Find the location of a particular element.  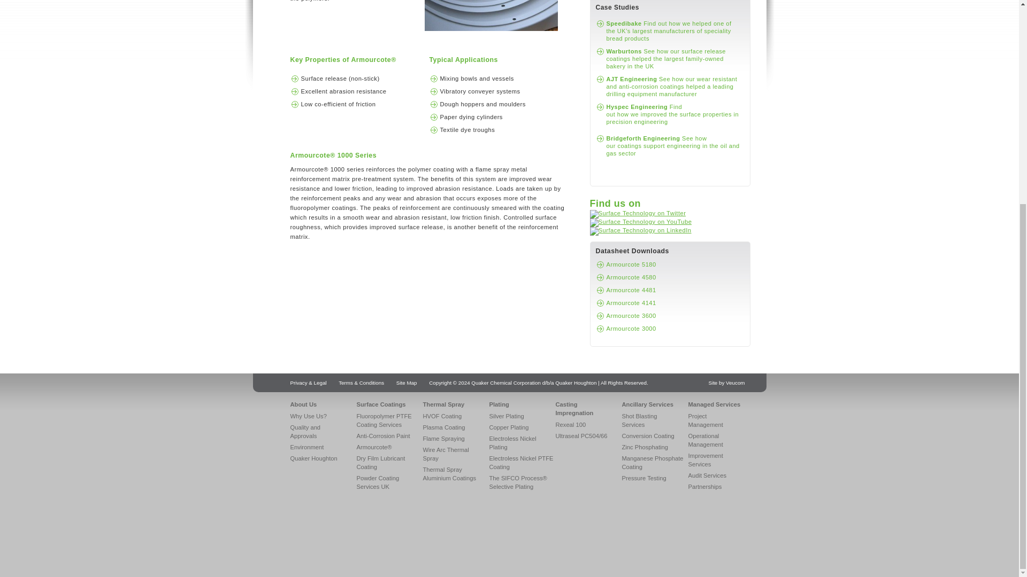

Hyspec Engineering is located at coordinates (673, 114).